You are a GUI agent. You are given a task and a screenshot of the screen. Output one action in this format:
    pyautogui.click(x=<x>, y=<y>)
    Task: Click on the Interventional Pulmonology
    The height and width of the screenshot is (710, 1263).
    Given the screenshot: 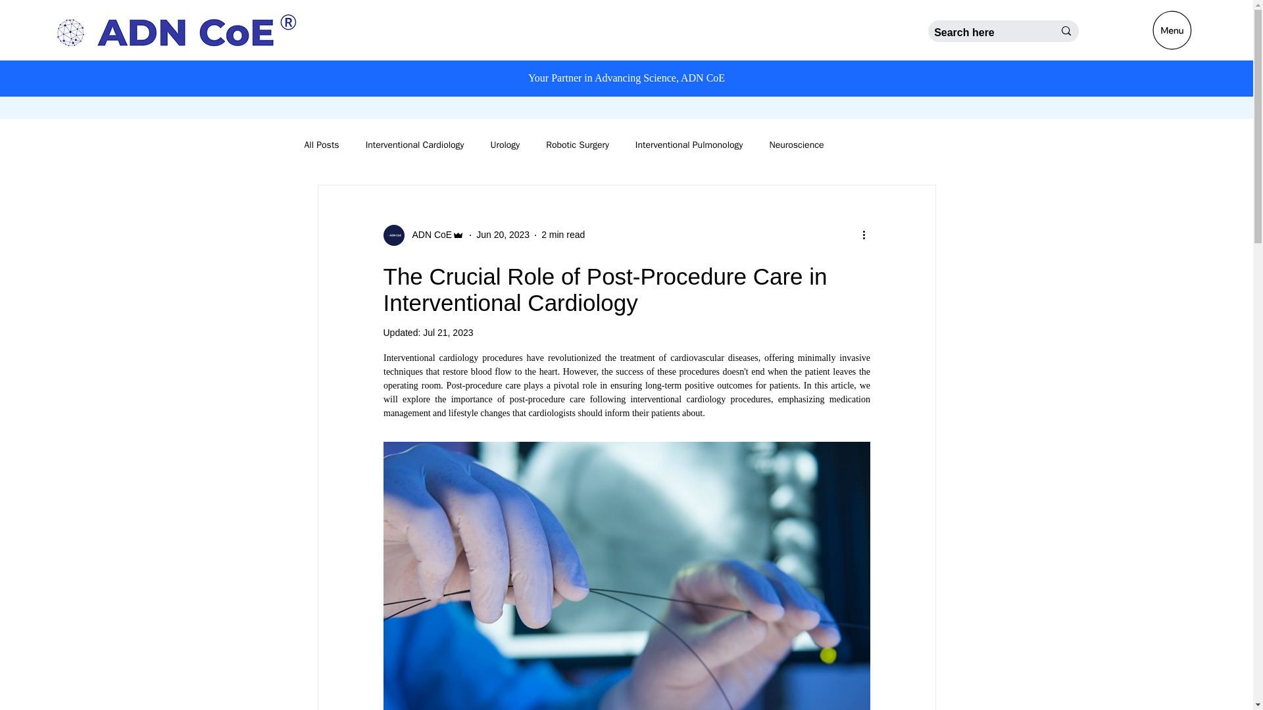 What is the action you would take?
    pyautogui.click(x=689, y=145)
    